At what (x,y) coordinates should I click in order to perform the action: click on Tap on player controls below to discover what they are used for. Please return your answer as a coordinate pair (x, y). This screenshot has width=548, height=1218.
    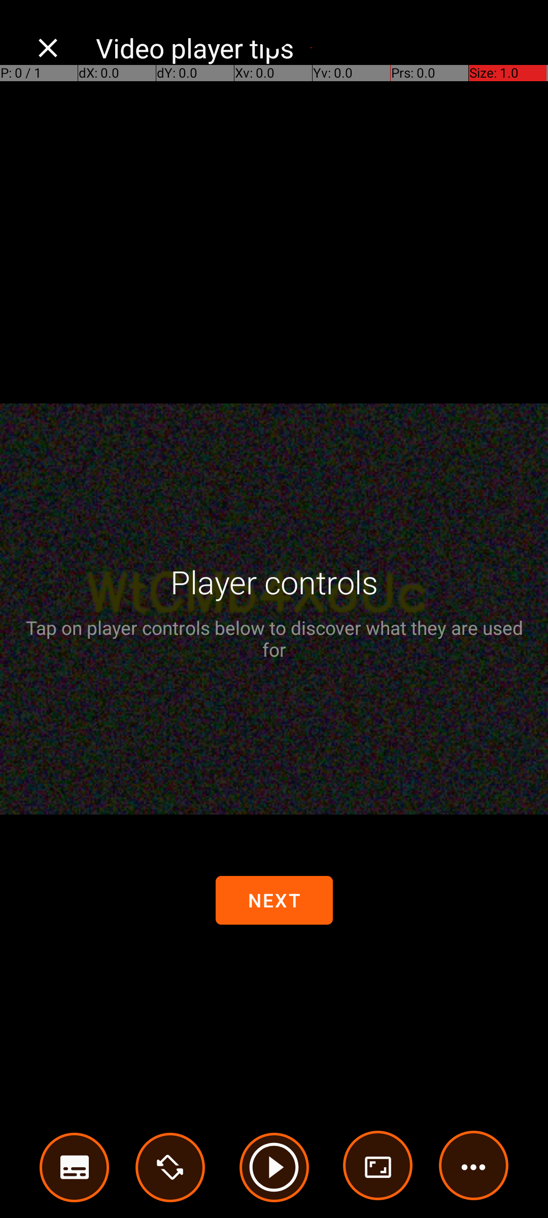
    Looking at the image, I should click on (274, 638).